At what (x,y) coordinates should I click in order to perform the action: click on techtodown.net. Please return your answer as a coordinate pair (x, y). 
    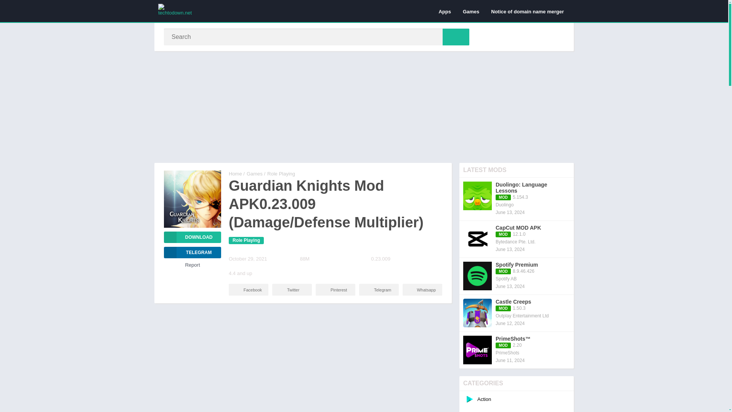
    Looking at the image, I should click on (192, 237).